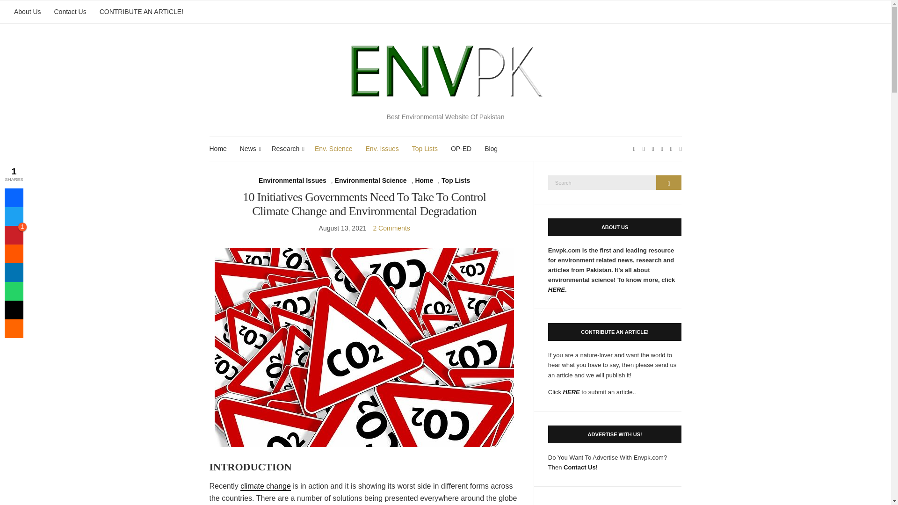  I want to click on About Us, so click(28, 12).